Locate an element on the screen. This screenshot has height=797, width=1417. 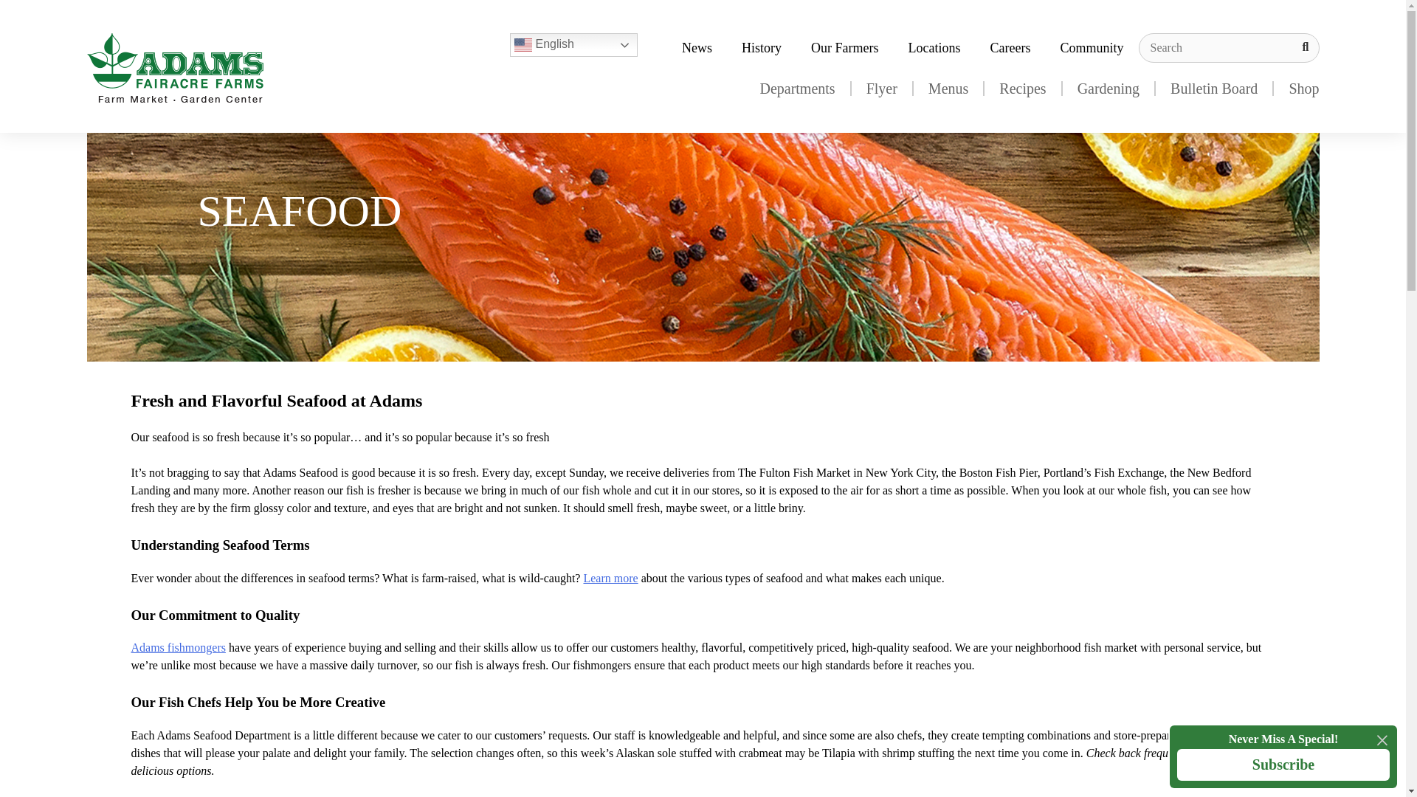
Bulletin Board is located at coordinates (1214, 89).